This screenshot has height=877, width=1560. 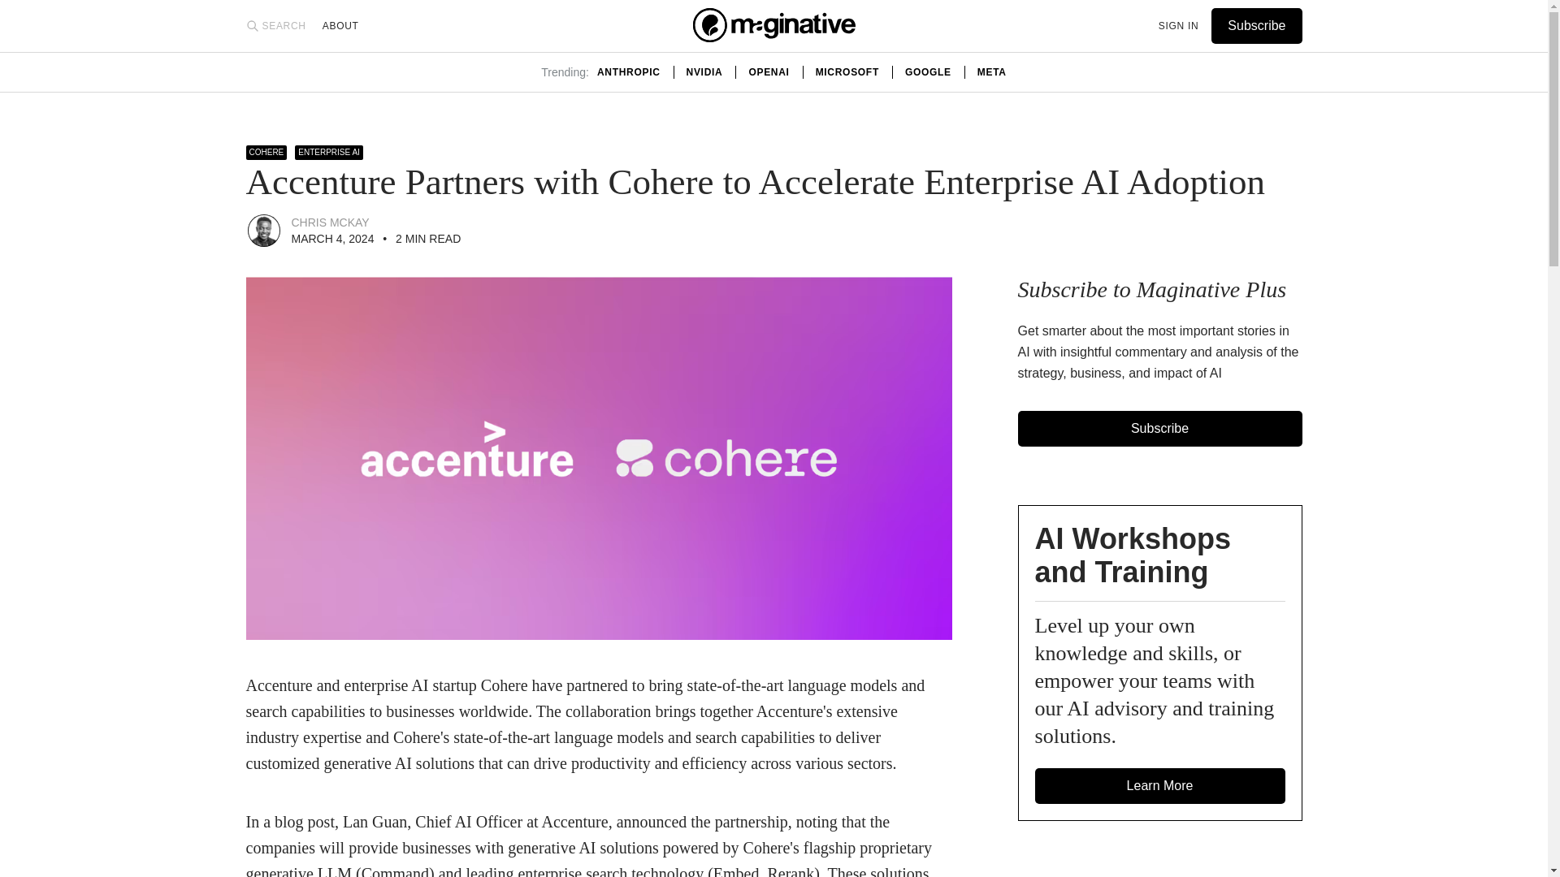 What do you see at coordinates (329, 222) in the screenshot?
I see `CHRIS MCKAY` at bounding box center [329, 222].